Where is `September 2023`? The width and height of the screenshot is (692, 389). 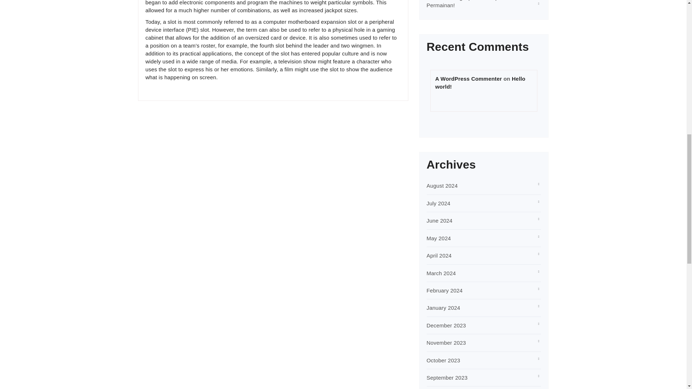 September 2023 is located at coordinates (447, 377).